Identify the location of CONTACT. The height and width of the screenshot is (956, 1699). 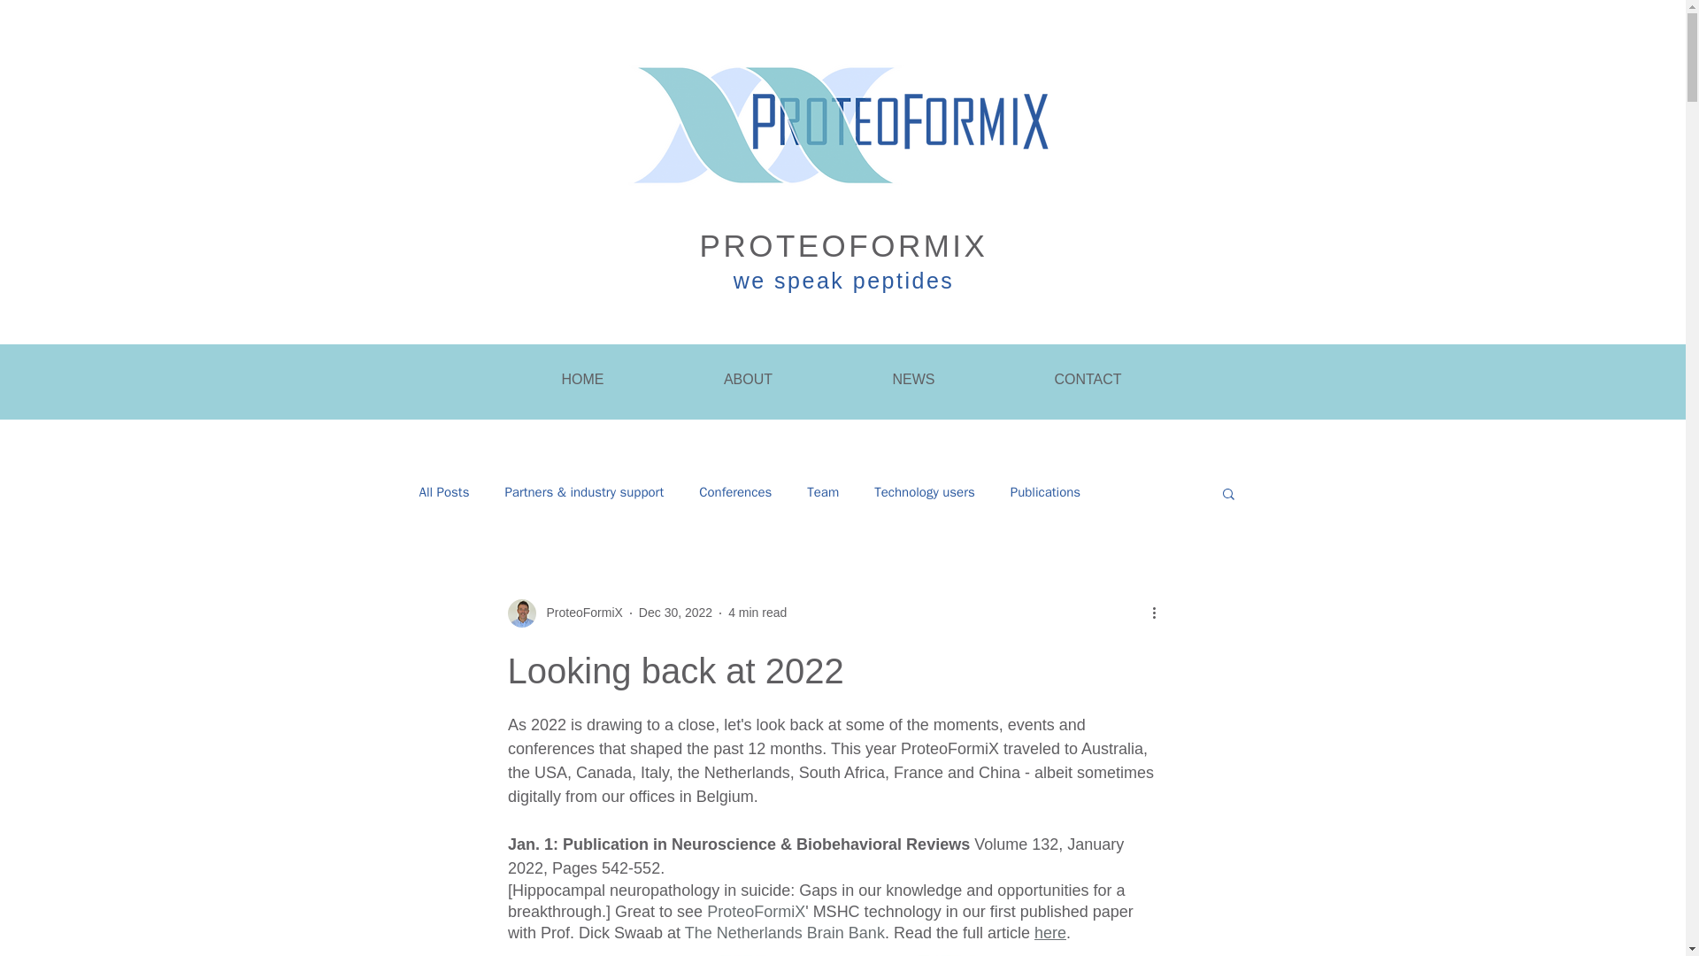
(1087, 379).